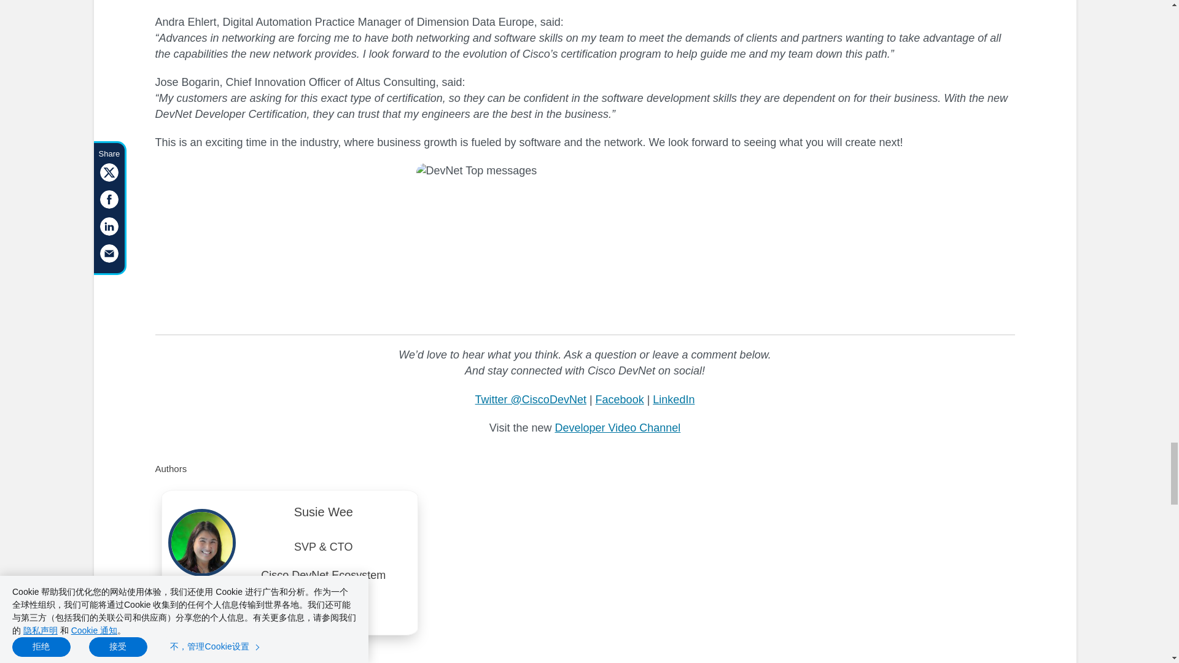 The height and width of the screenshot is (663, 1179). Describe the element at coordinates (673, 399) in the screenshot. I see `LinkedIn` at that location.